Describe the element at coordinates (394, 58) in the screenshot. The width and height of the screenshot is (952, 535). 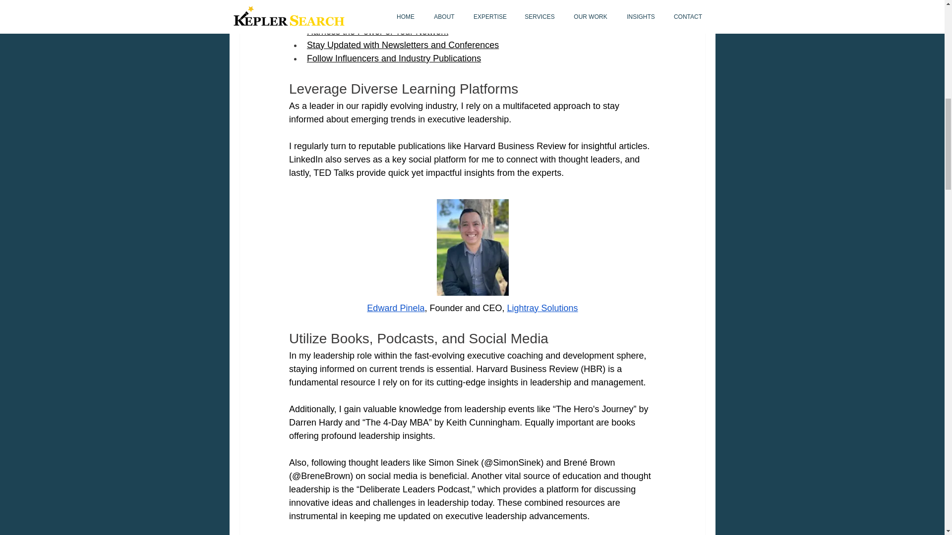
I see `Follow Influencers and Industry Publications` at that location.